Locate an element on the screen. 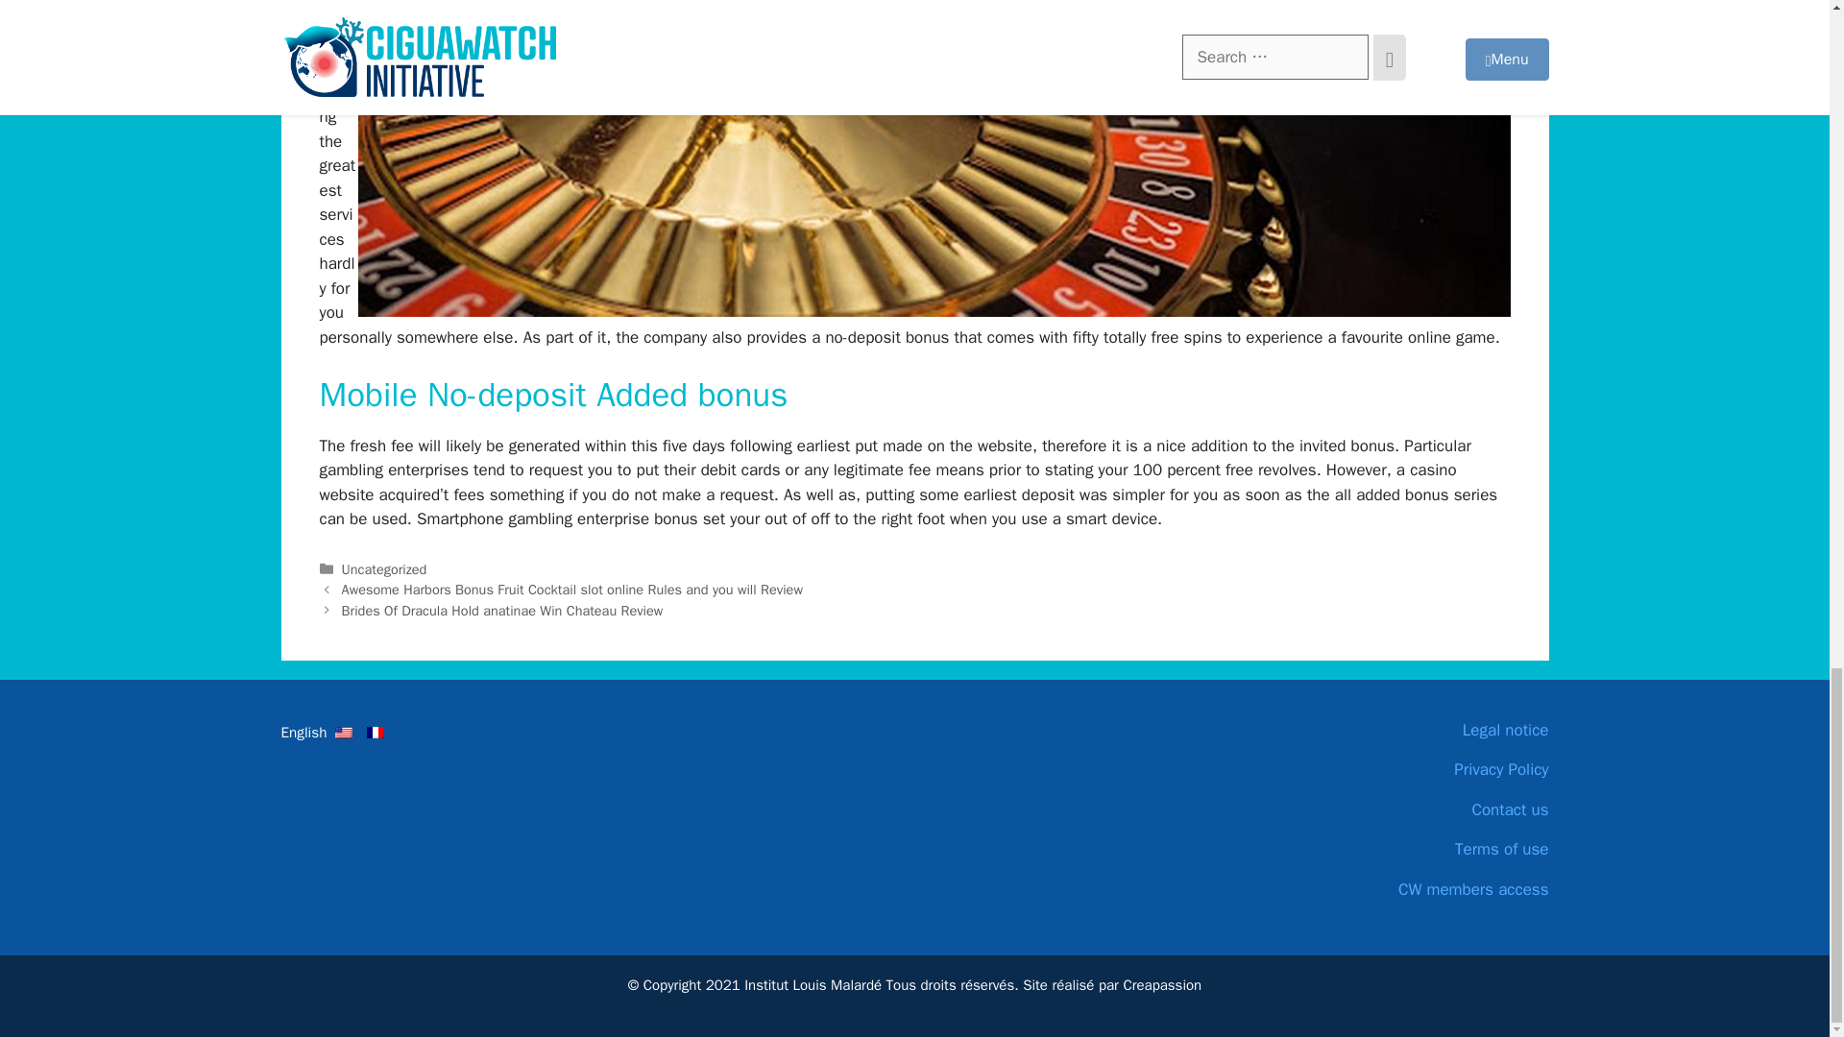 The image size is (1844, 1037). Brides Of Dracula Hold anatinae Win Chateau Review is located at coordinates (502, 611).